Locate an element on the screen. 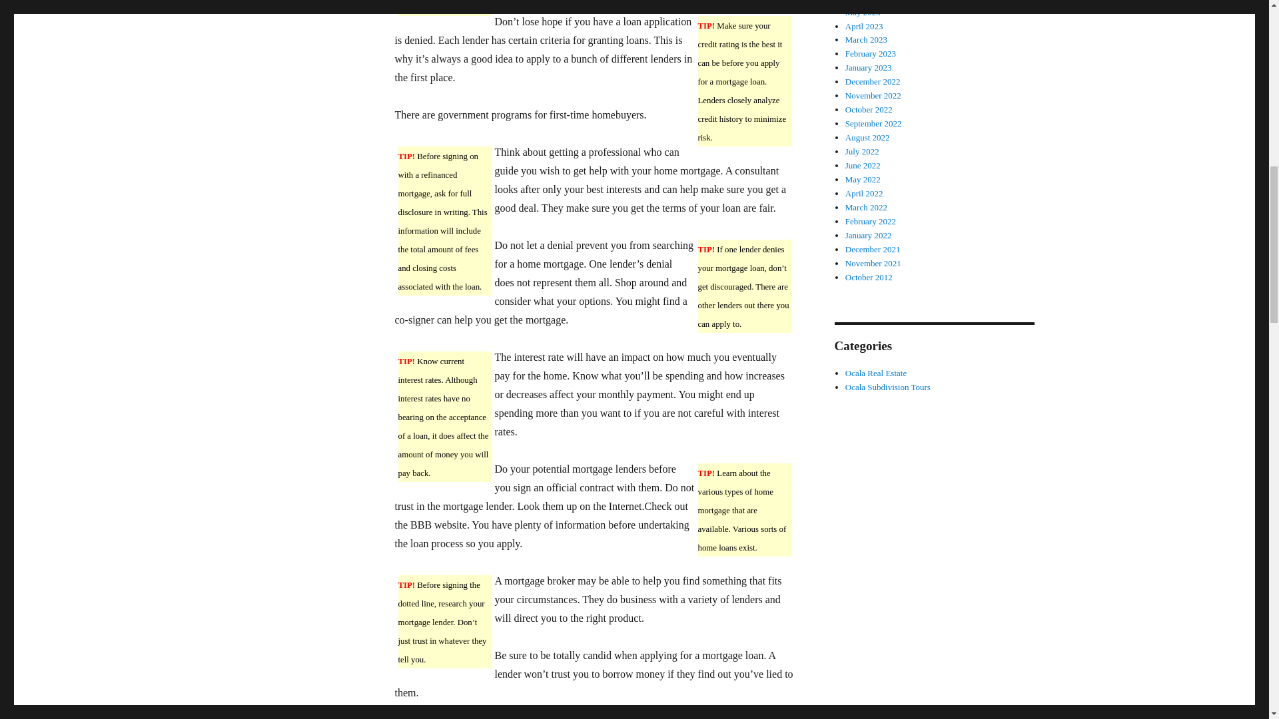 This screenshot has width=1279, height=719. March 2023 is located at coordinates (866, 39).